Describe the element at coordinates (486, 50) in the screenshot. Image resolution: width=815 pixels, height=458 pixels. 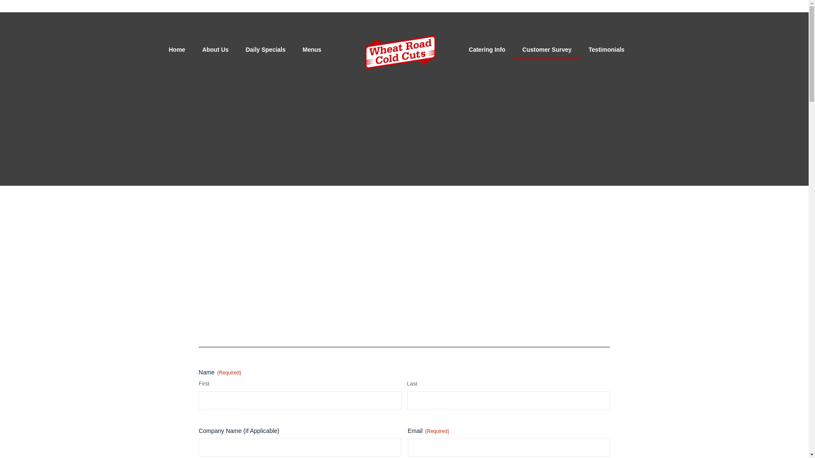
I see `Catering Info` at that location.